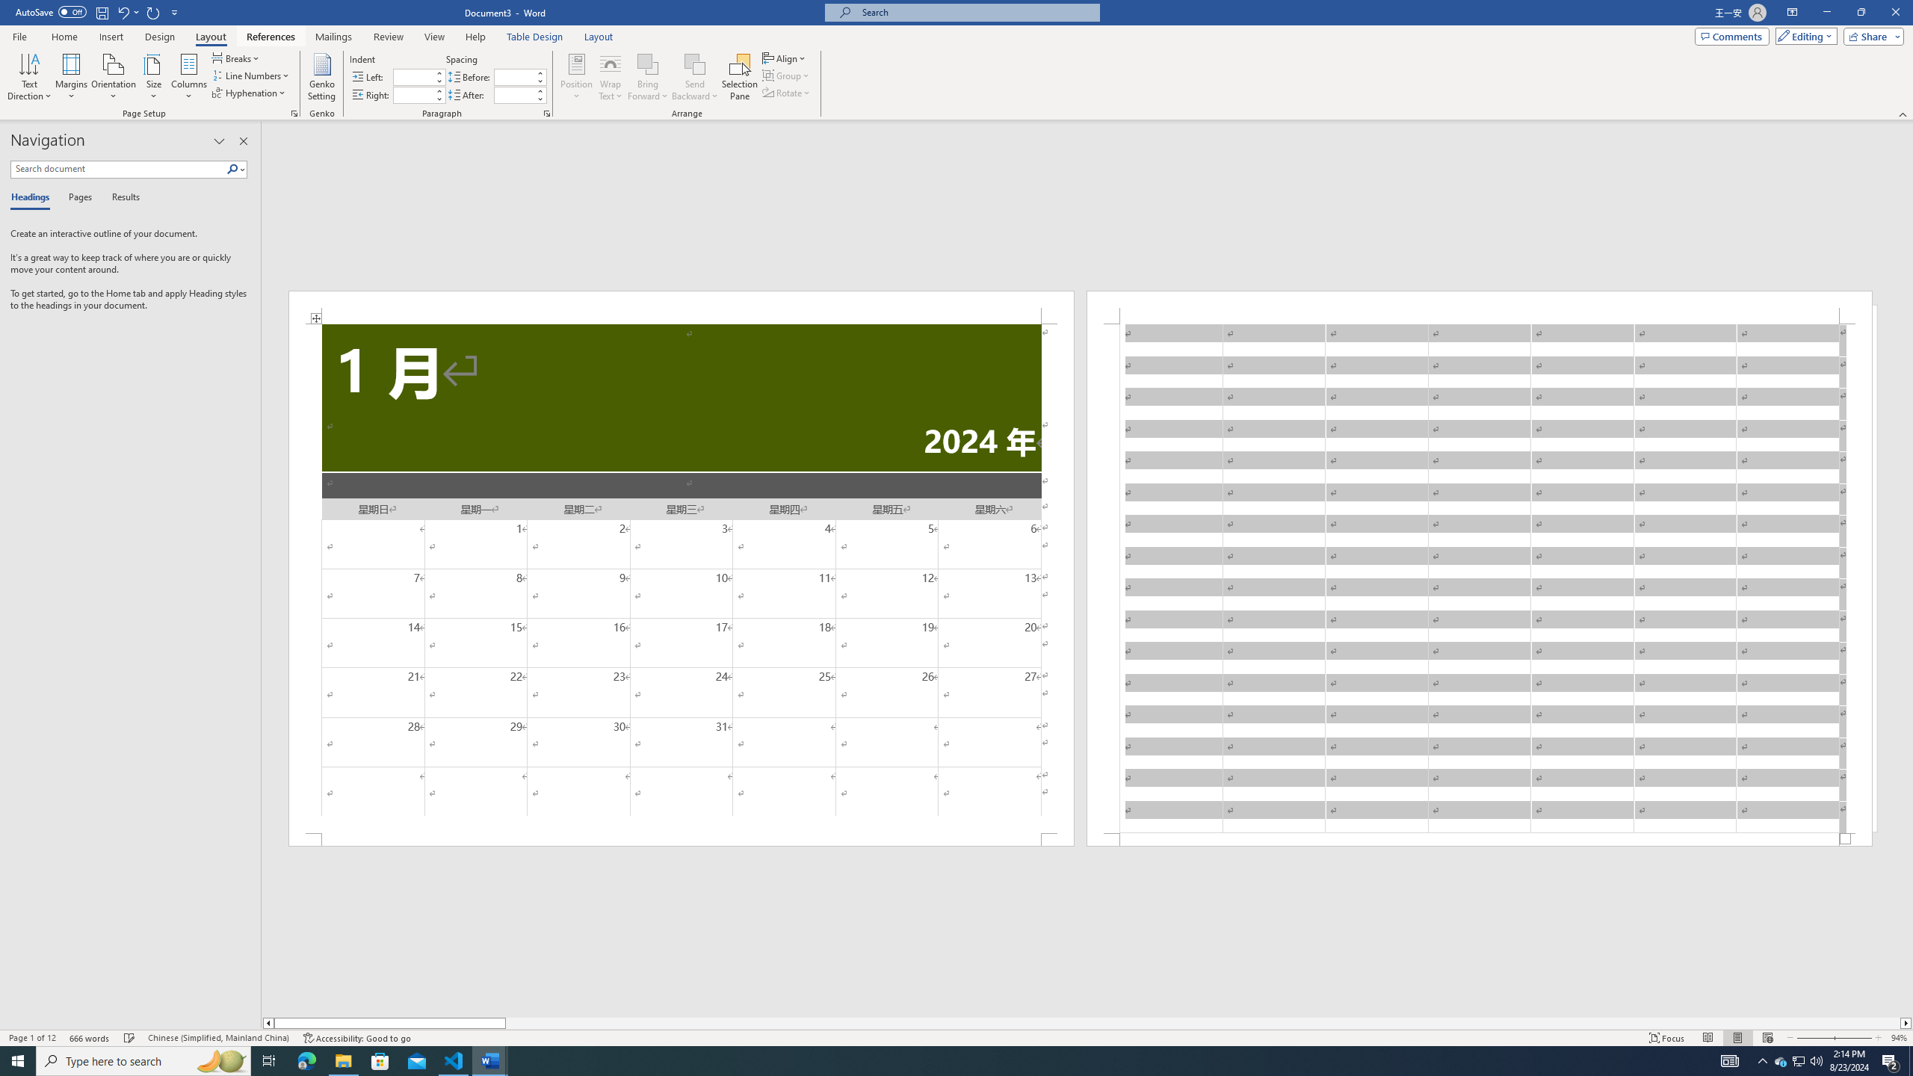 The height and width of the screenshot is (1076, 1913). What do you see at coordinates (9, 7) in the screenshot?
I see `System` at bounding box center [9, 7].